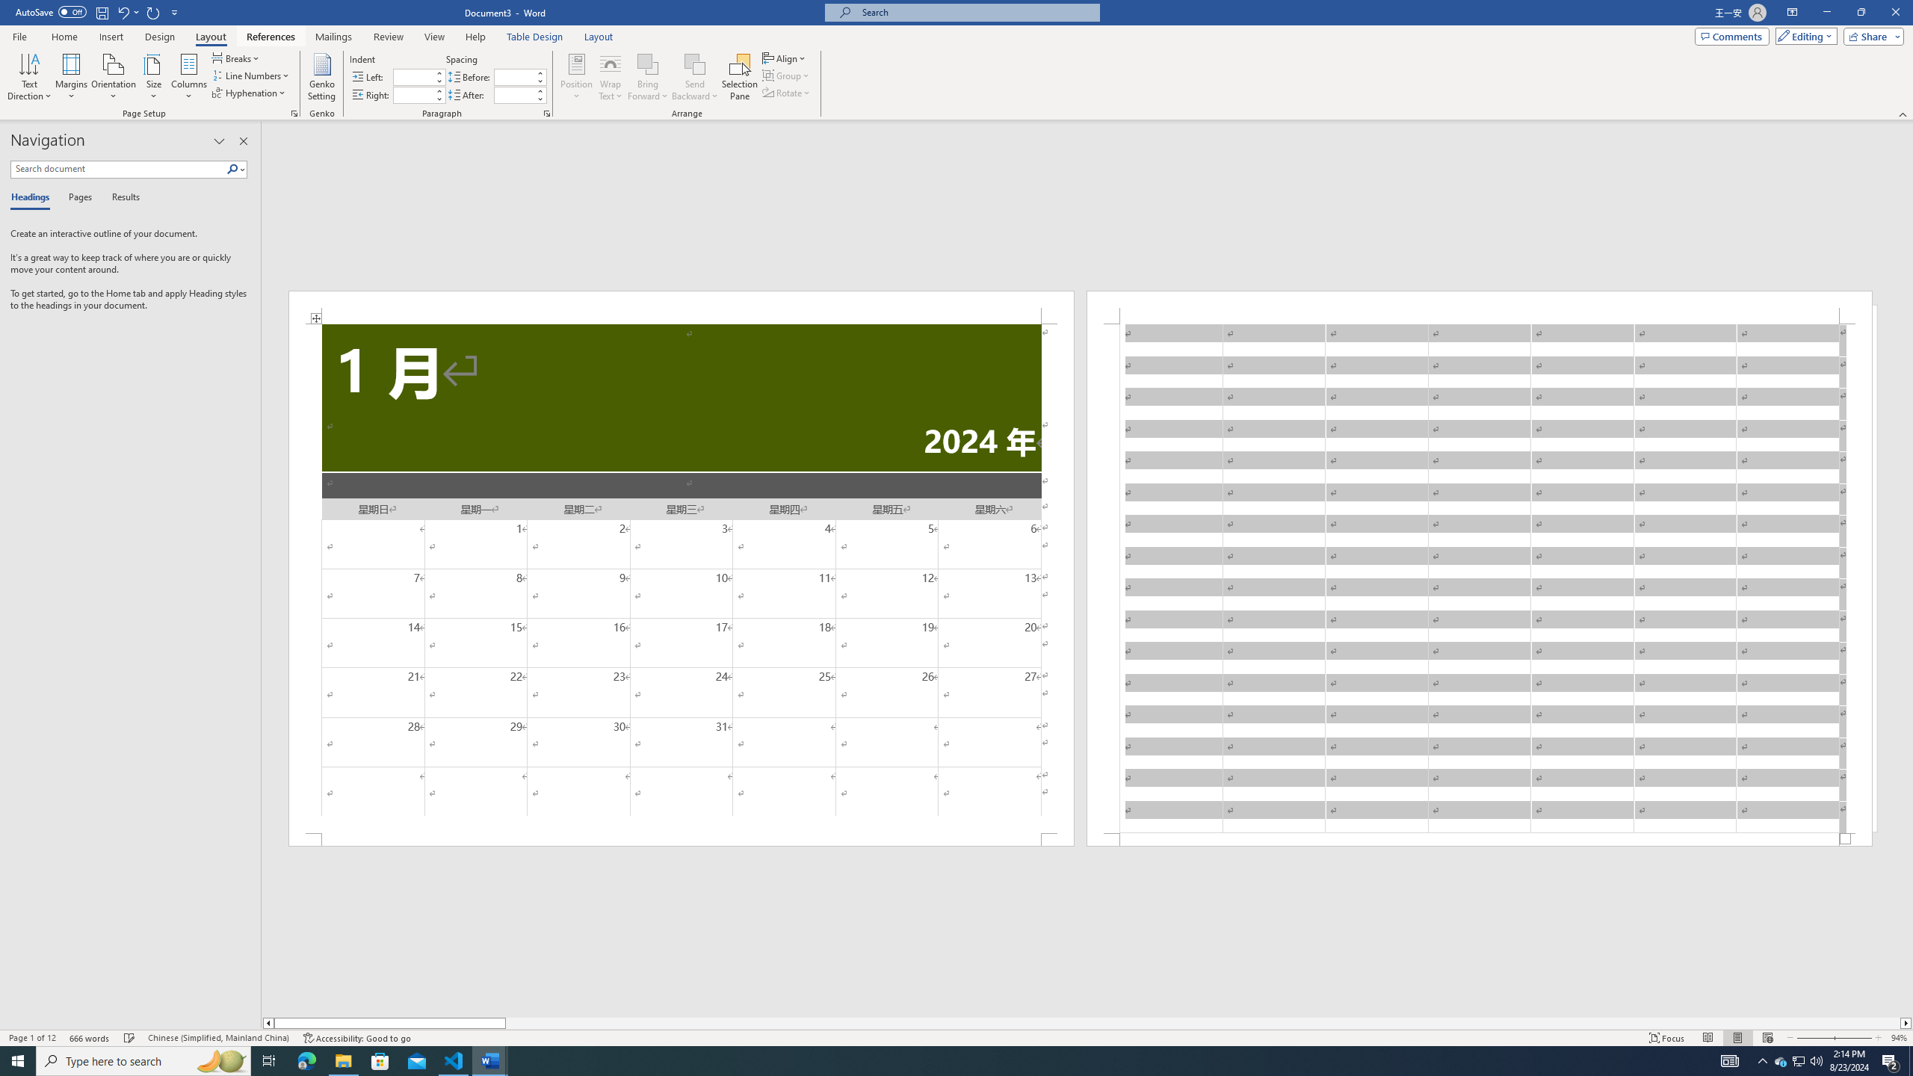 The height and width of the screenshot is (1076, 1913). What do you see at coordinates (9, 7) in the screenshot?
I see `System` at bounding box center [9, 7].